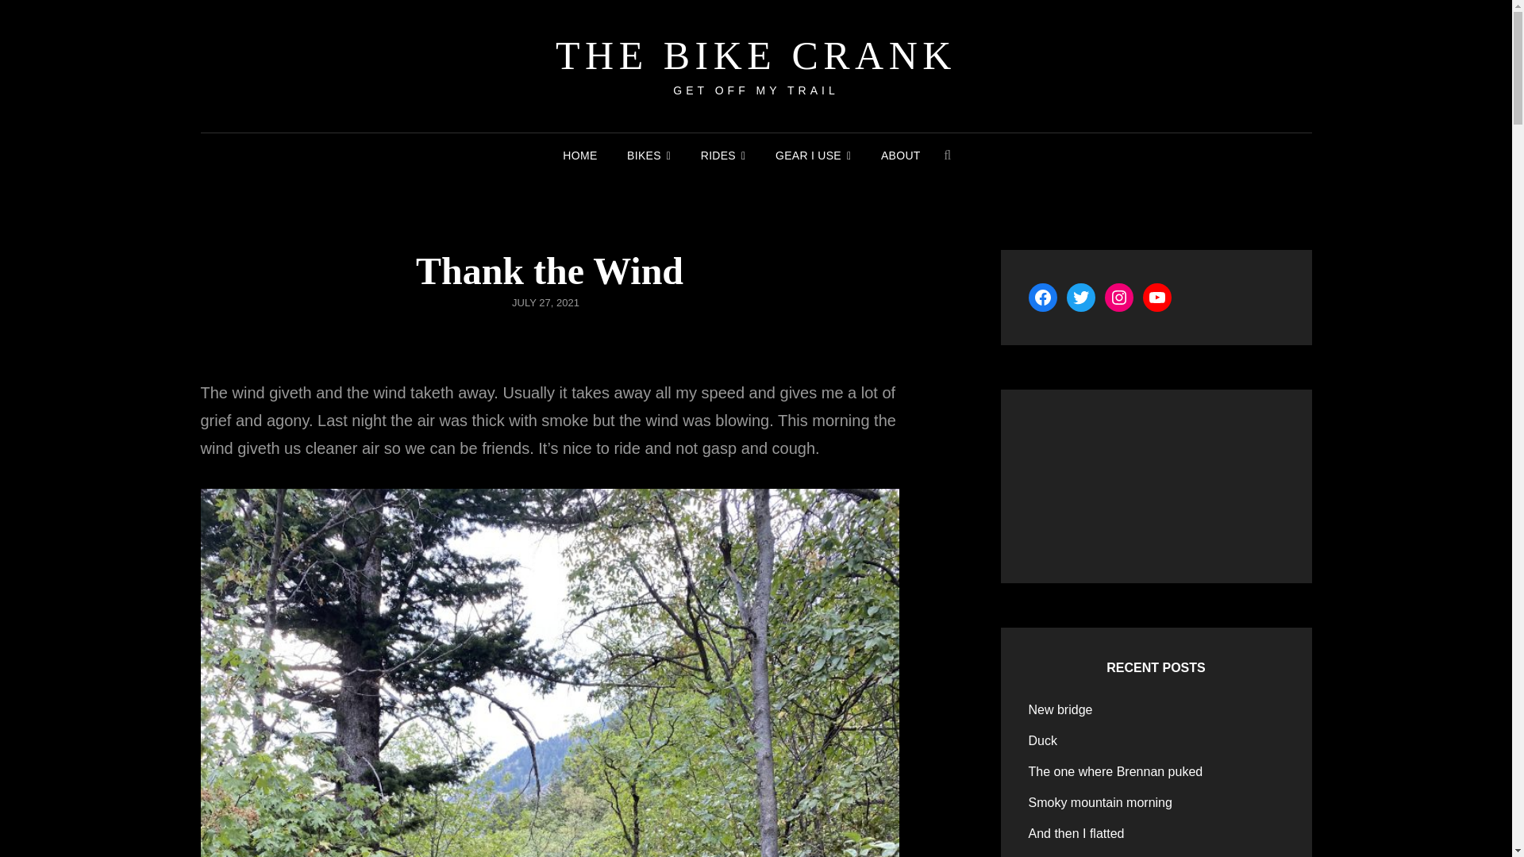  I want to click on RIDES, so click(724, 156).